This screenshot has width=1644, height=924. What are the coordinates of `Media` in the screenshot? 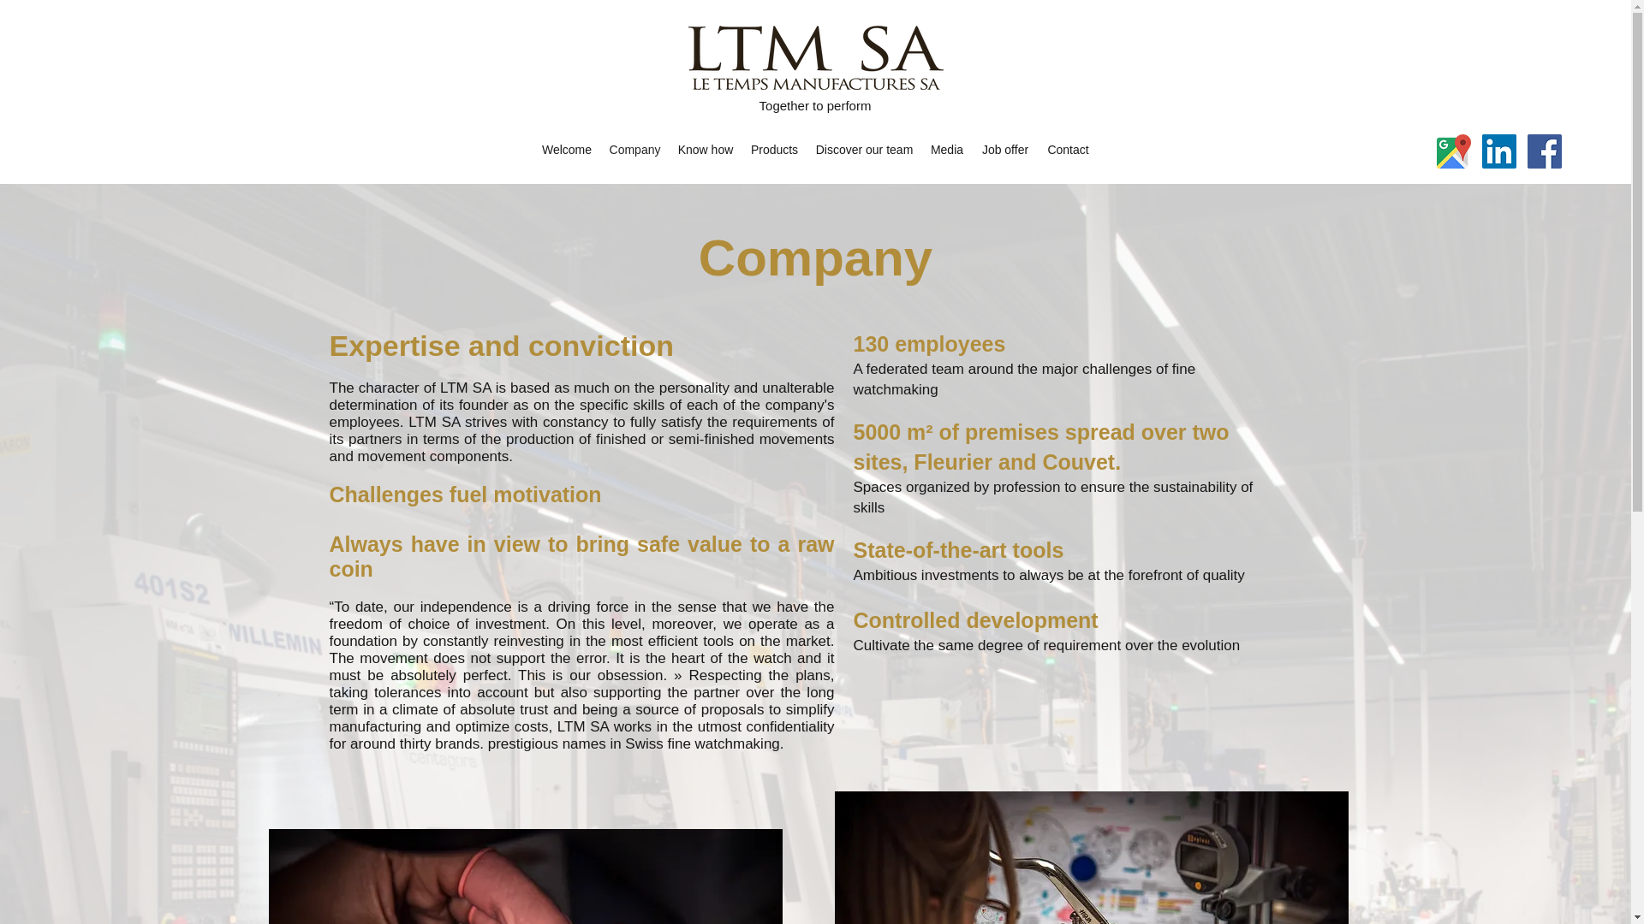 It's located at (945, 149).